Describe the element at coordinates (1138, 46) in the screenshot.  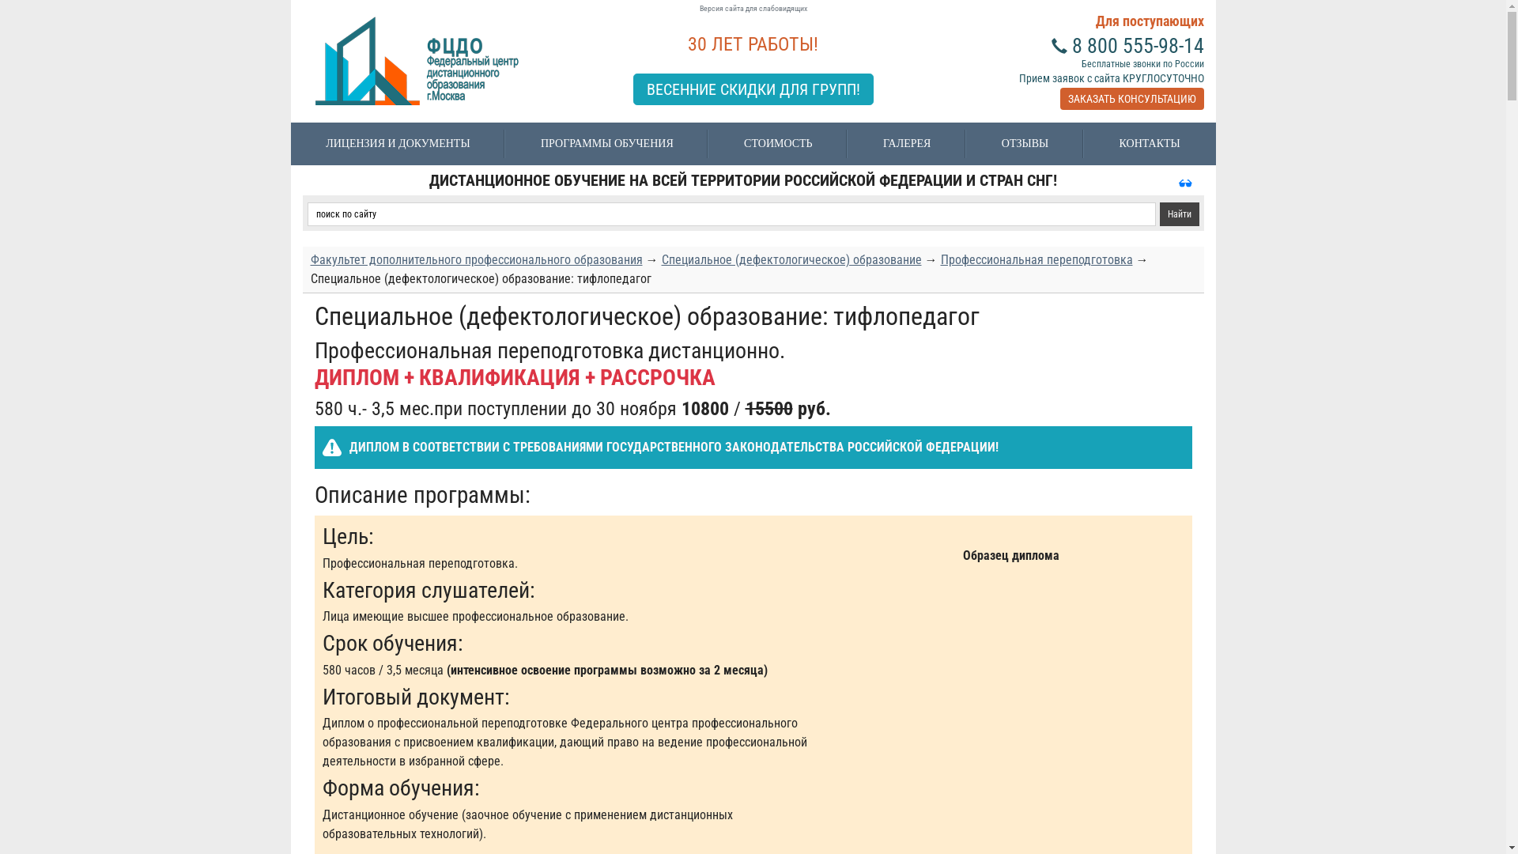
I see `8 800 555-98-14` at that location.